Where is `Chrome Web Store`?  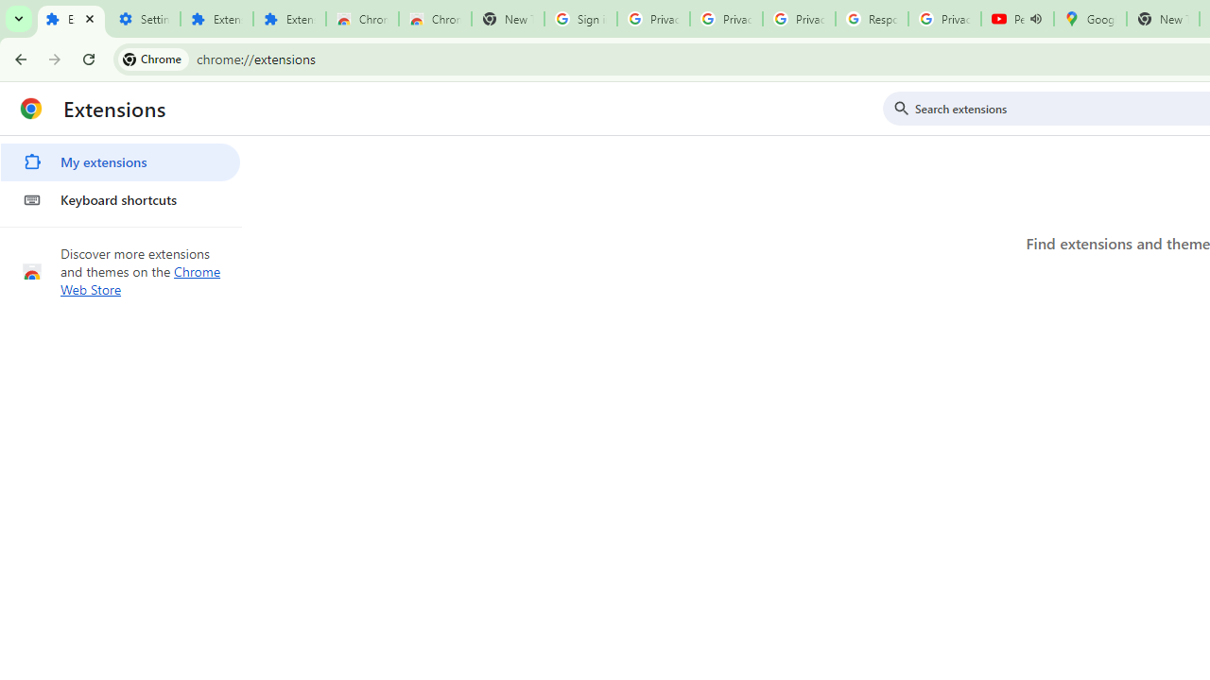 Chrome Web Store is located at coordinates (141, 280).